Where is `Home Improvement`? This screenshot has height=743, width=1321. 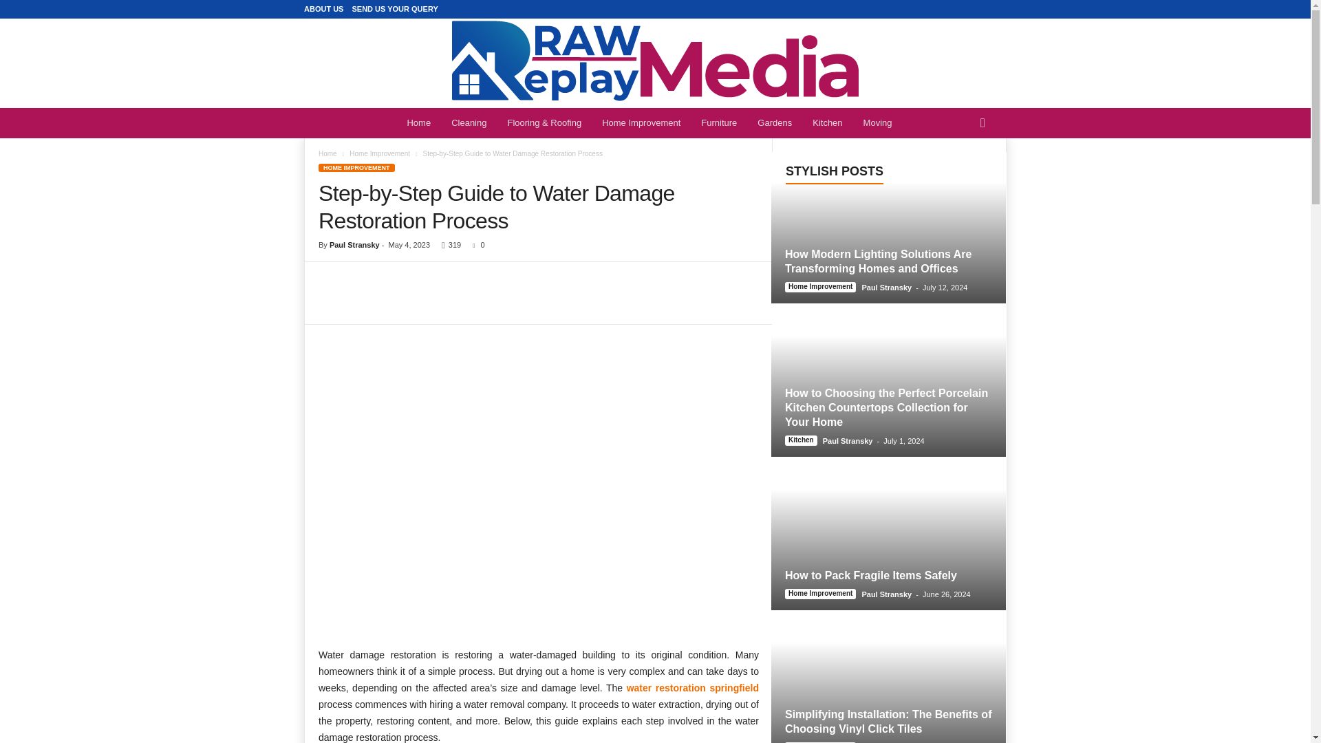 Home Improvement is located at coordinates (641, 122).